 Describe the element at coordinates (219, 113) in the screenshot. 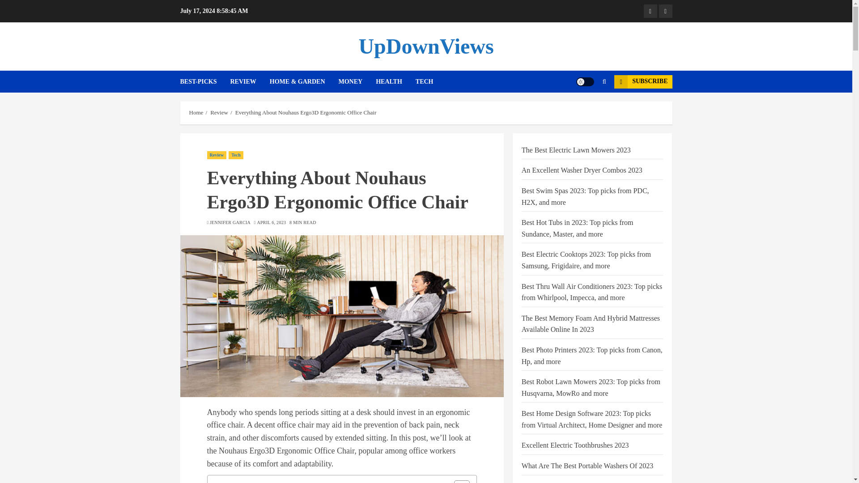

I see `Review` at that location.